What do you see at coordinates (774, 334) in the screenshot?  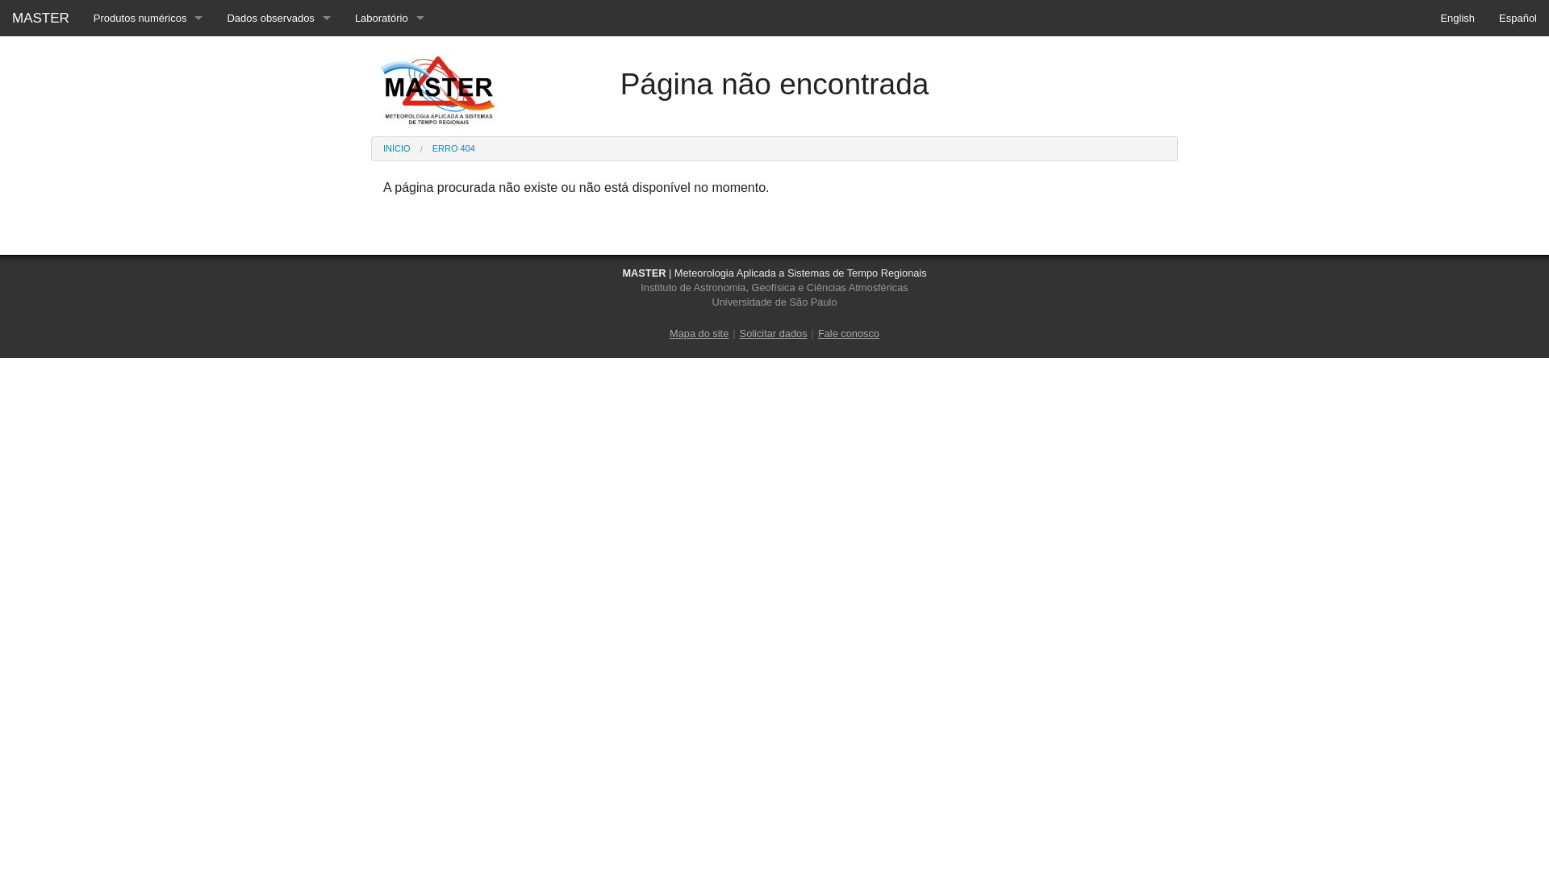 I see `Solicitar dados` at bounding box center [774, 334].